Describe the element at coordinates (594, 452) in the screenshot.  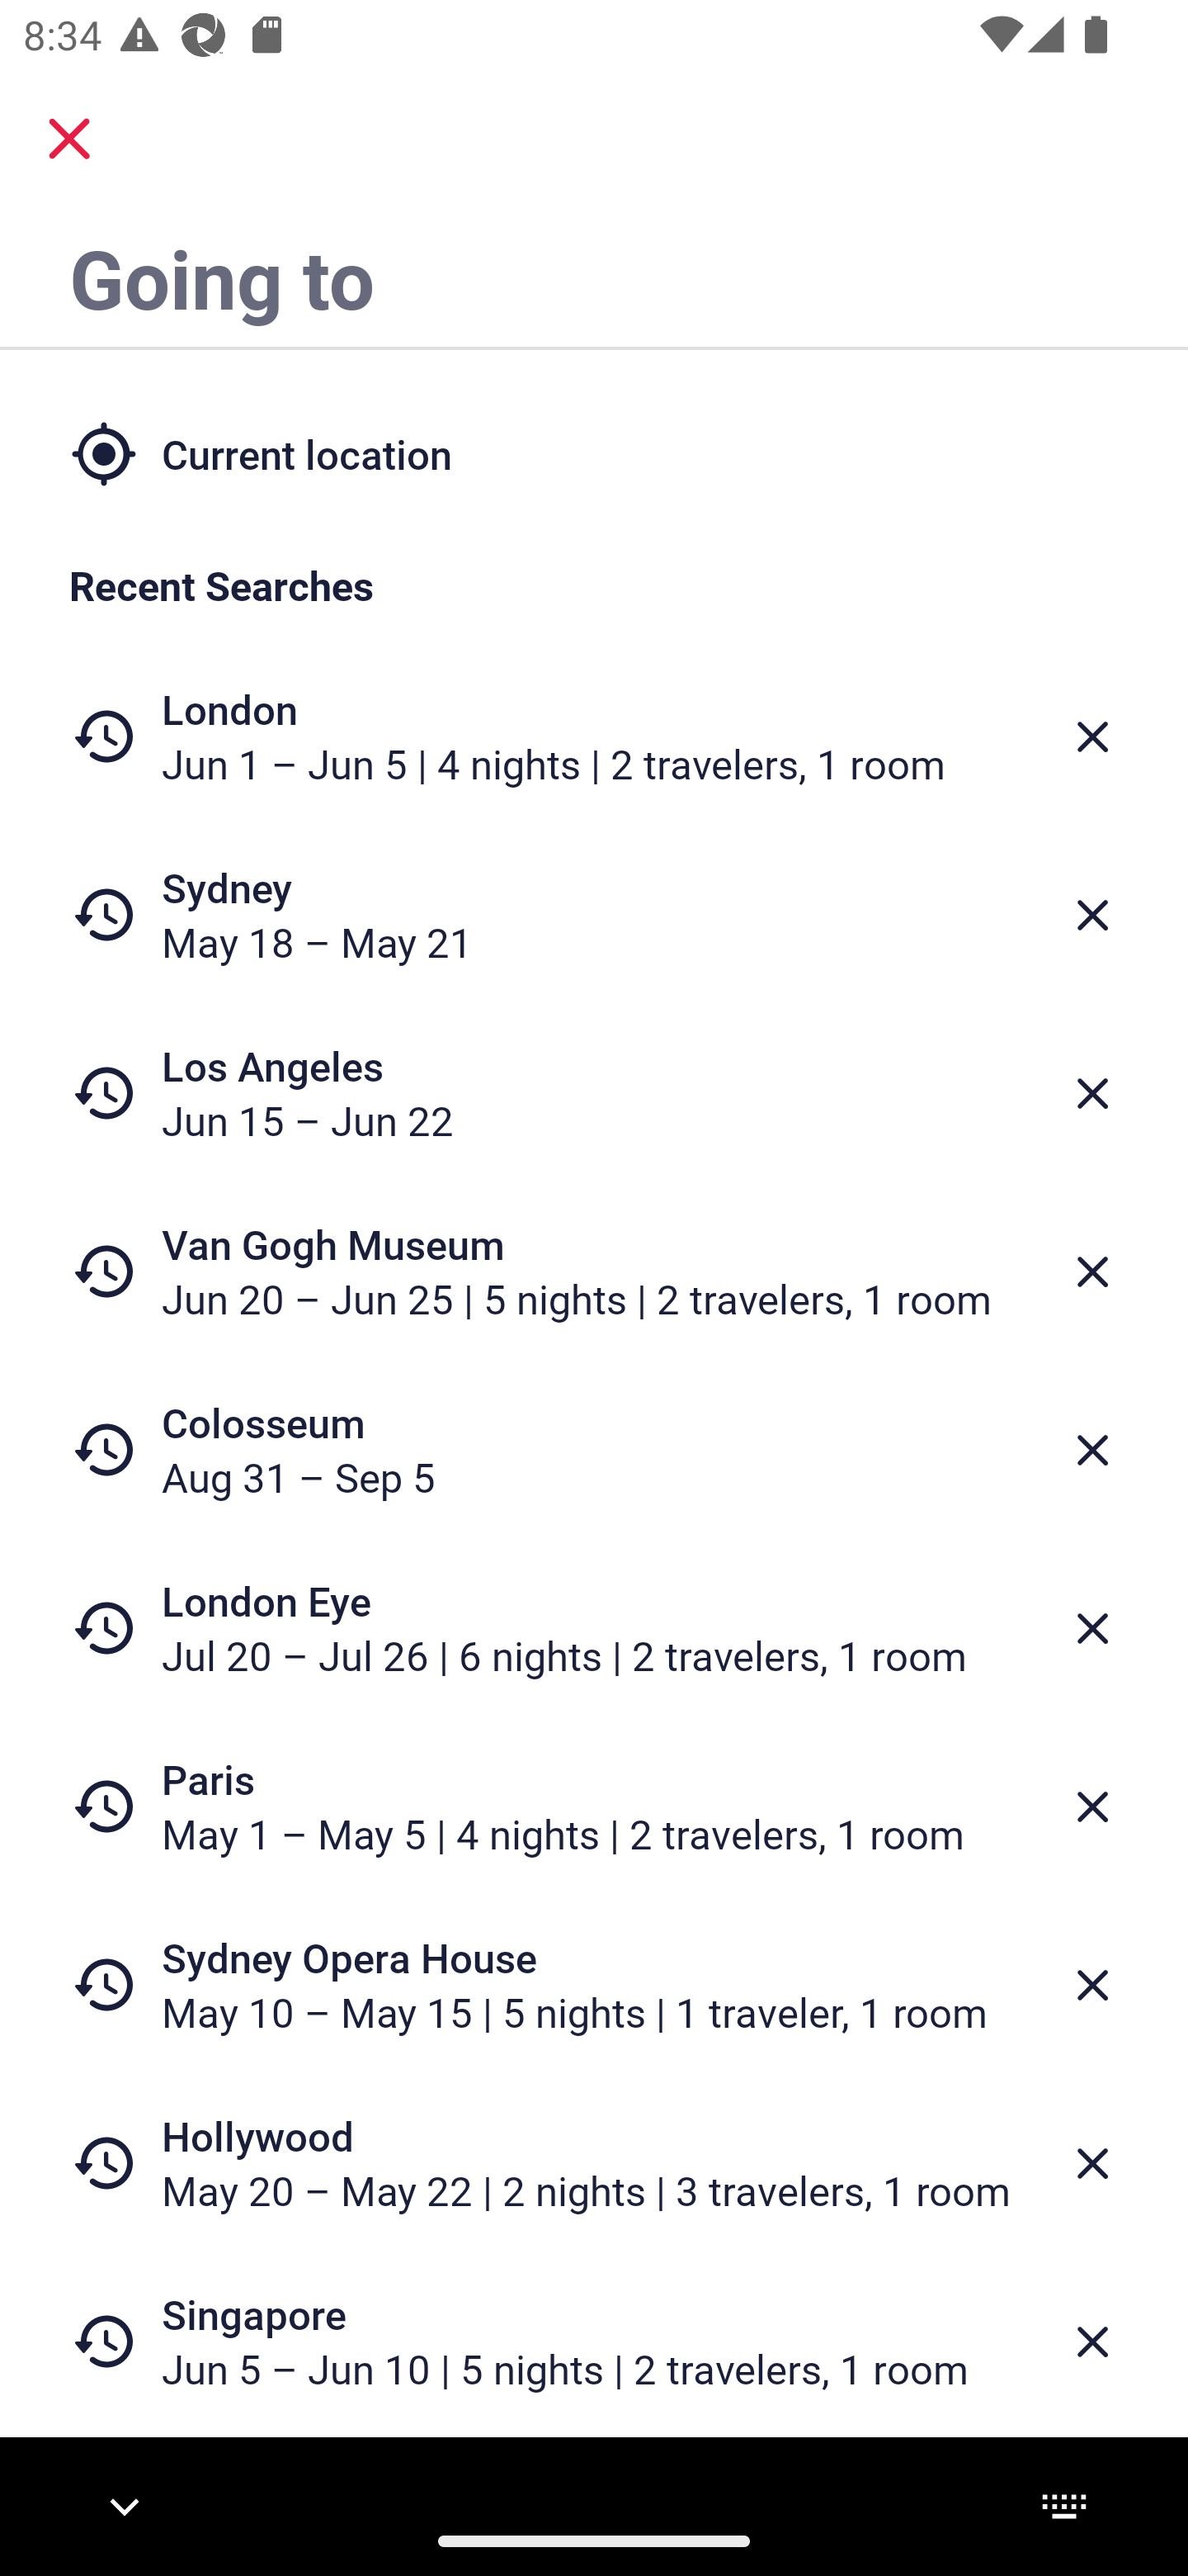
I see `Current location` at that location.